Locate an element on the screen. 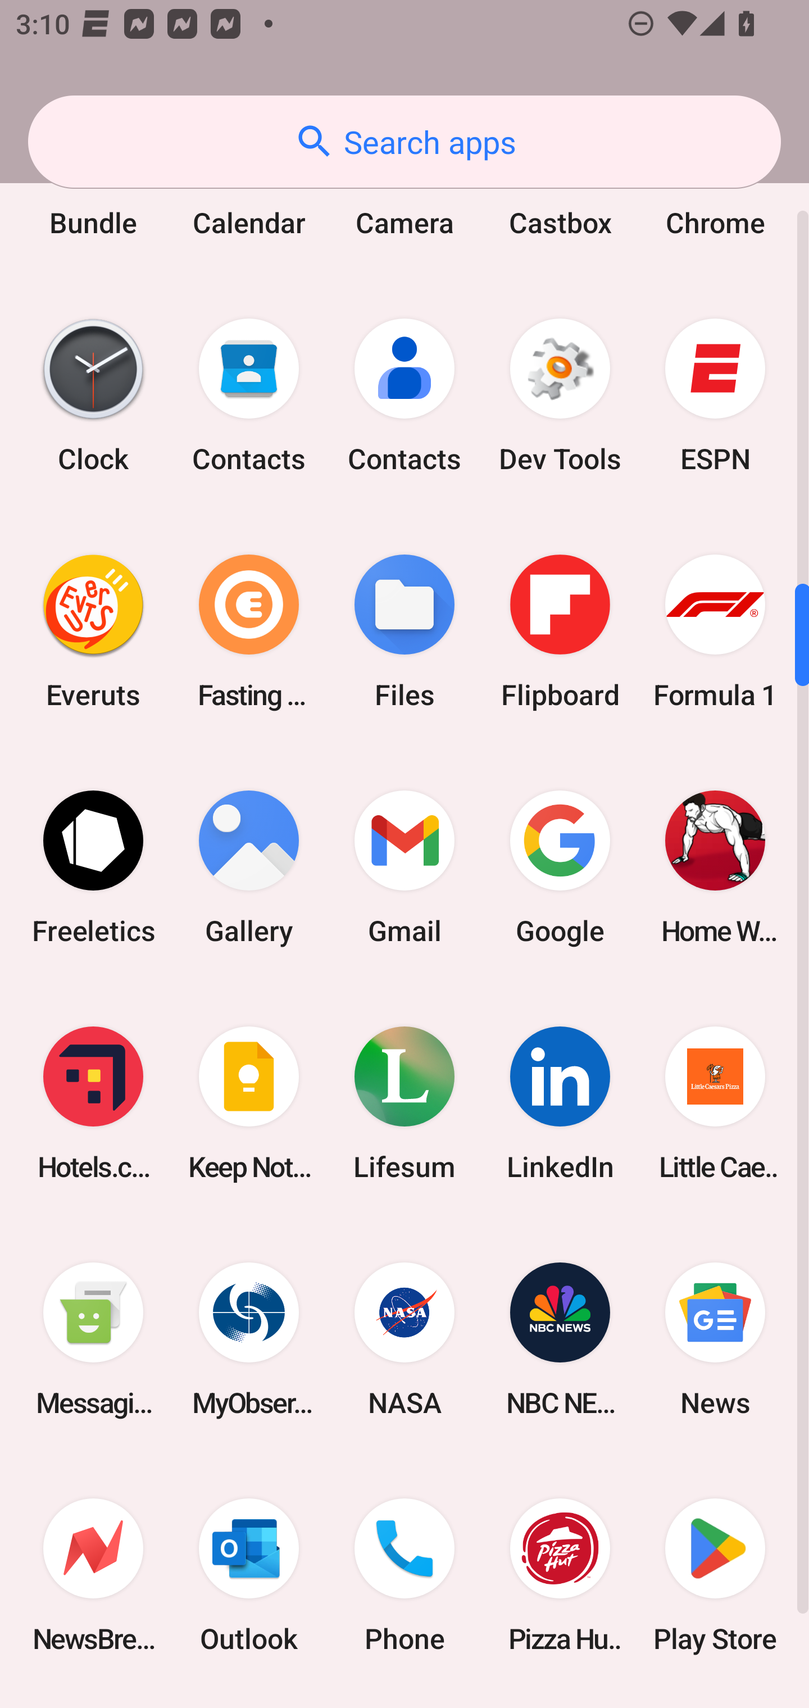 This screenshot has height=1708, width=809. Contacts is located at coordinates (249, 396).